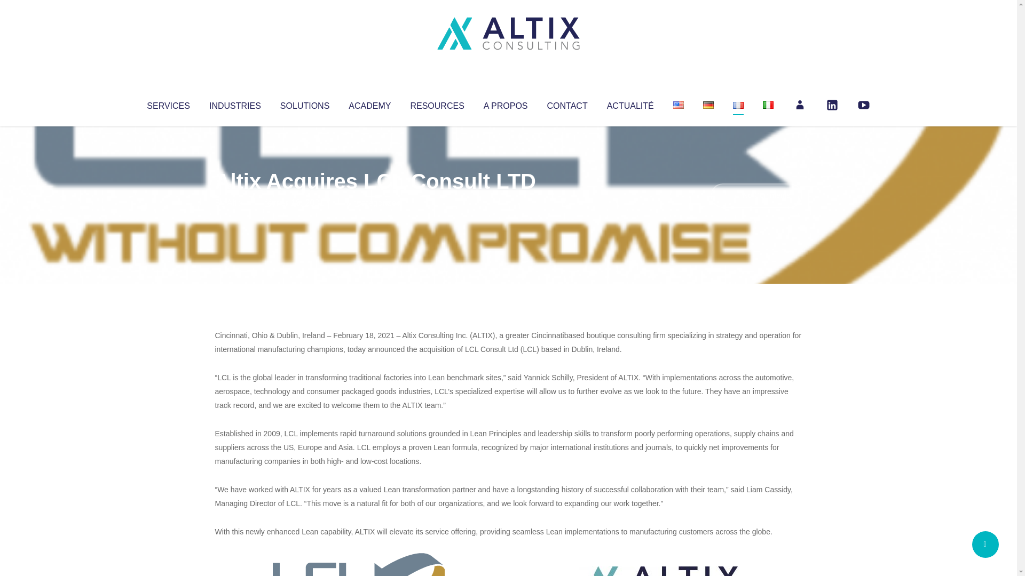 The image size is (1025, 576). Describe the element at coordinates (235, 203) in the screenshot. I see `Articles par Altix` at that location.